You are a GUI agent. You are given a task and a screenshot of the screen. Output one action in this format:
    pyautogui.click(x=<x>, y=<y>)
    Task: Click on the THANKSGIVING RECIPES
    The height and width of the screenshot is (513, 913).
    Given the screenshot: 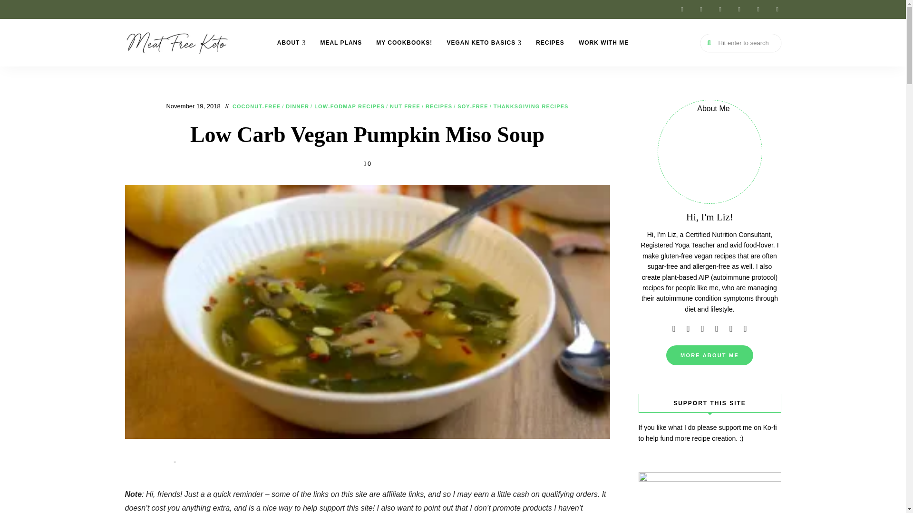 What is the action you would take?
    pyautogui.click(x=531, y=107)
    